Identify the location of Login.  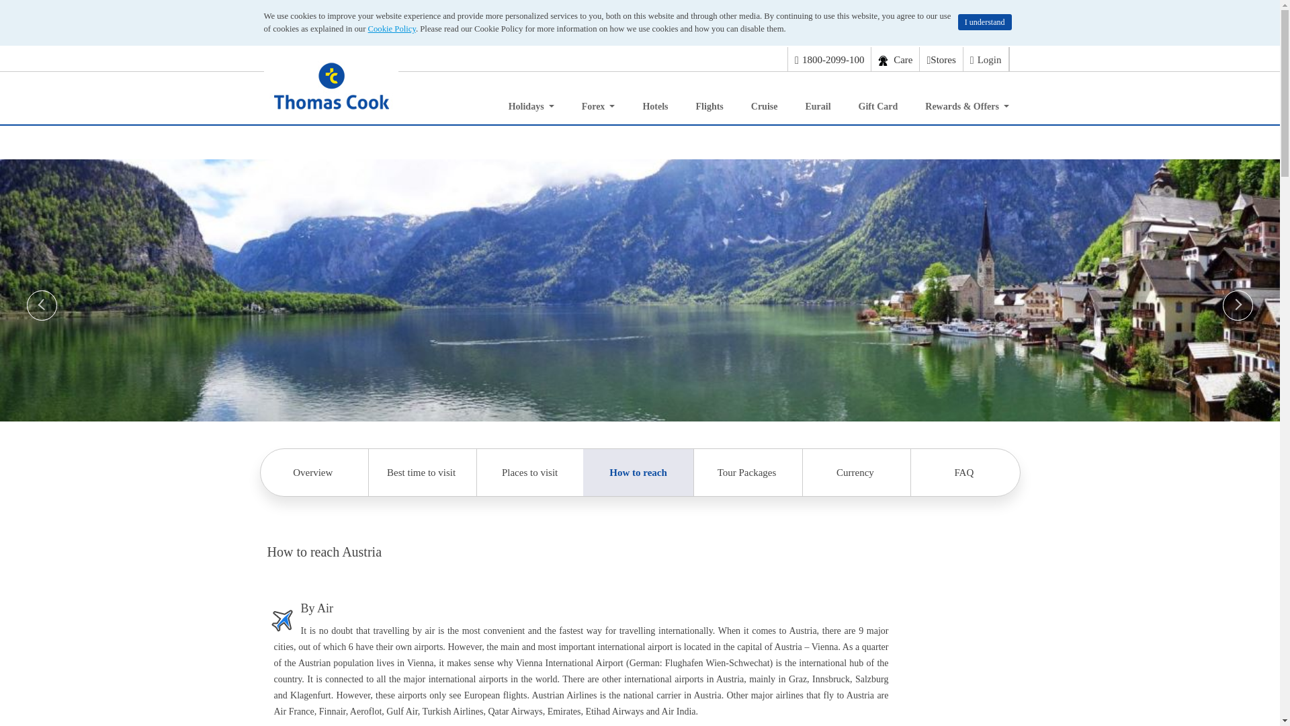
(985, 59).